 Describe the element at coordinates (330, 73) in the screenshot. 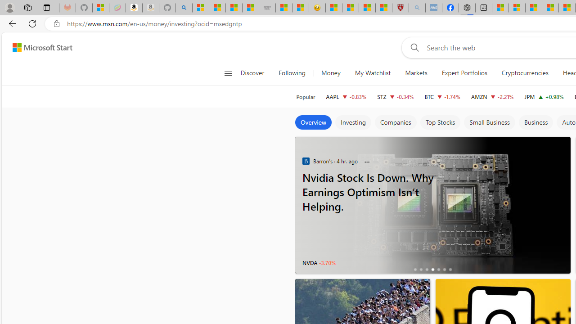

I see `Money` at that location.